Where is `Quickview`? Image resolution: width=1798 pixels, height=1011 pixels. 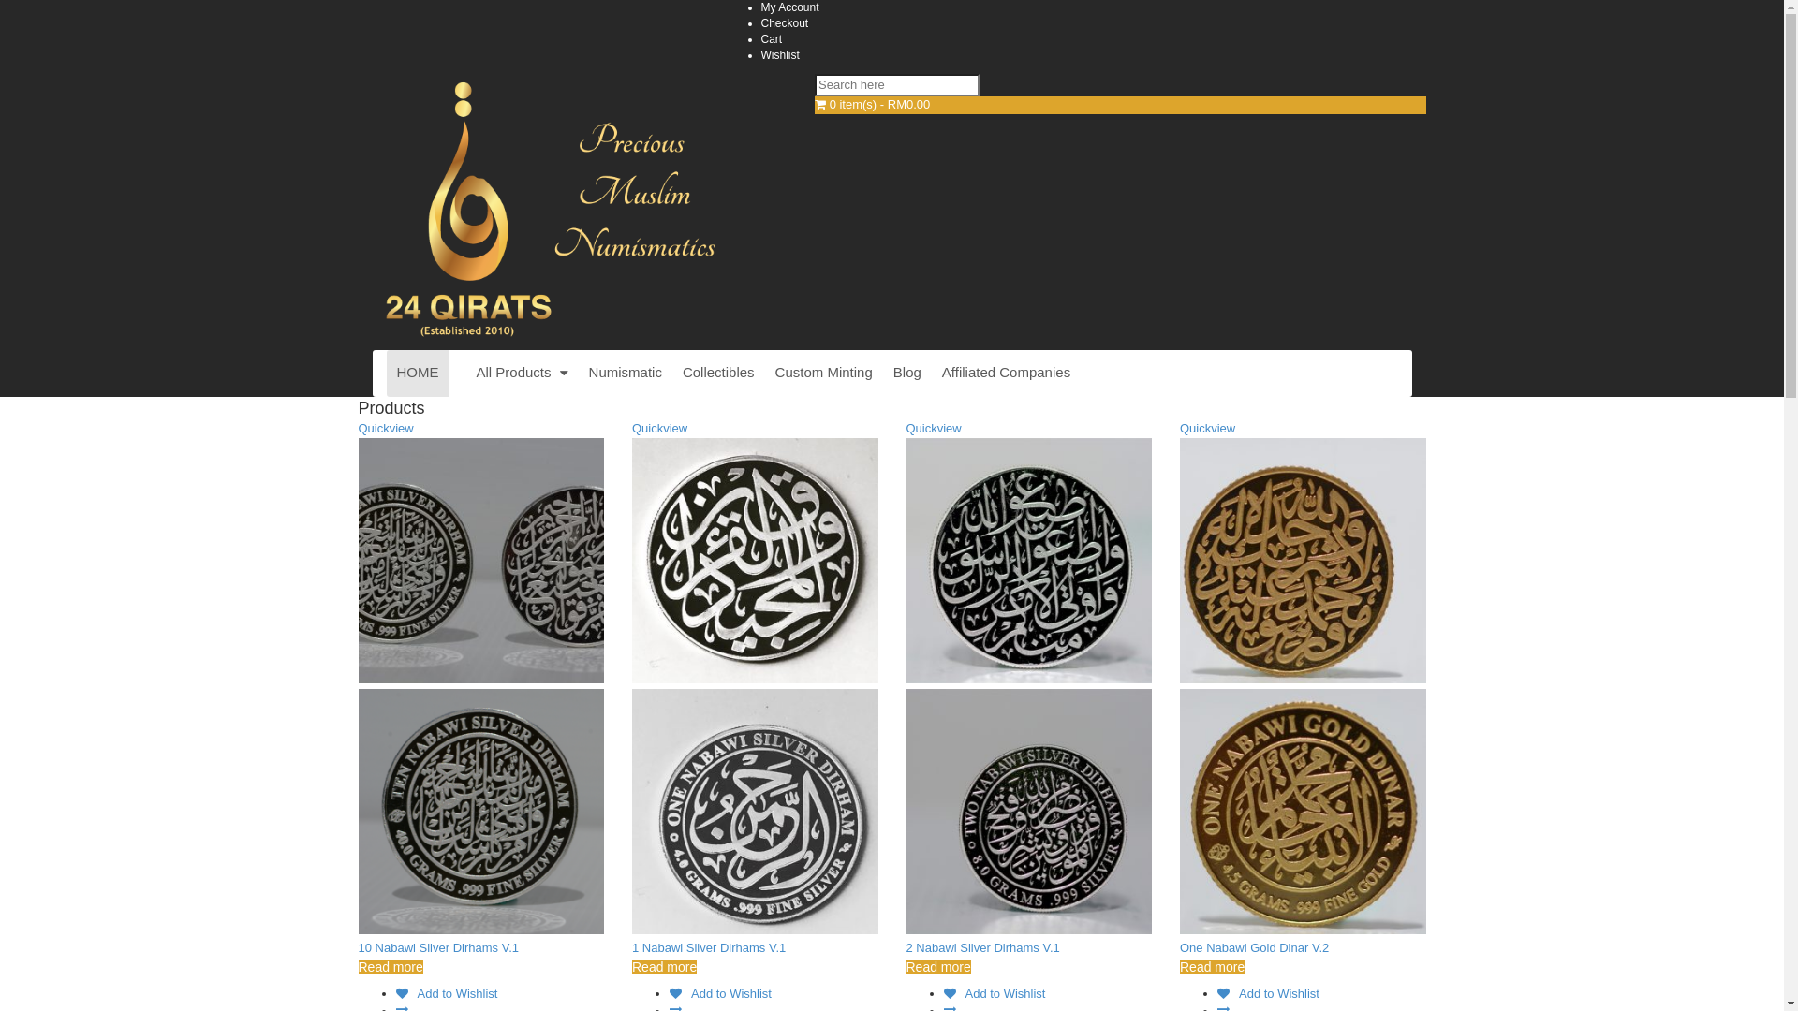
Quickview is located at coordinates (659, 429).